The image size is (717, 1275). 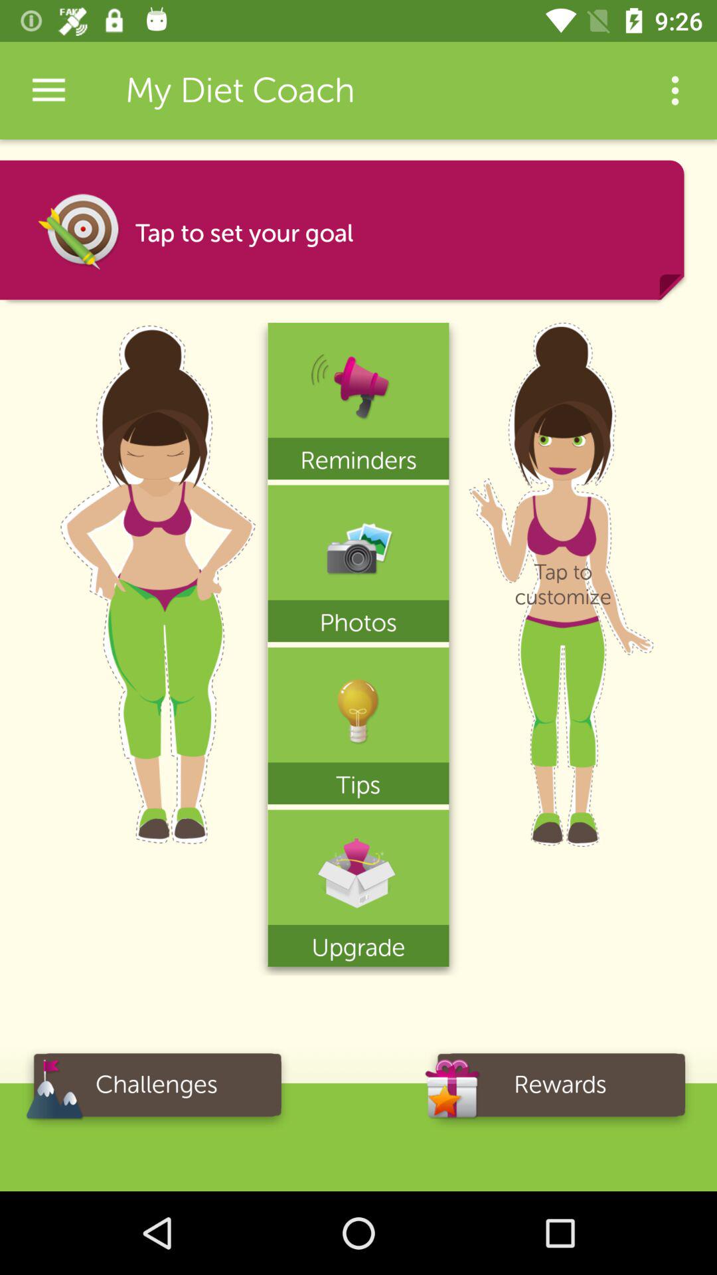 I want to click on launch the rewards at the bottom right corner, so click(x=560, y=1089).